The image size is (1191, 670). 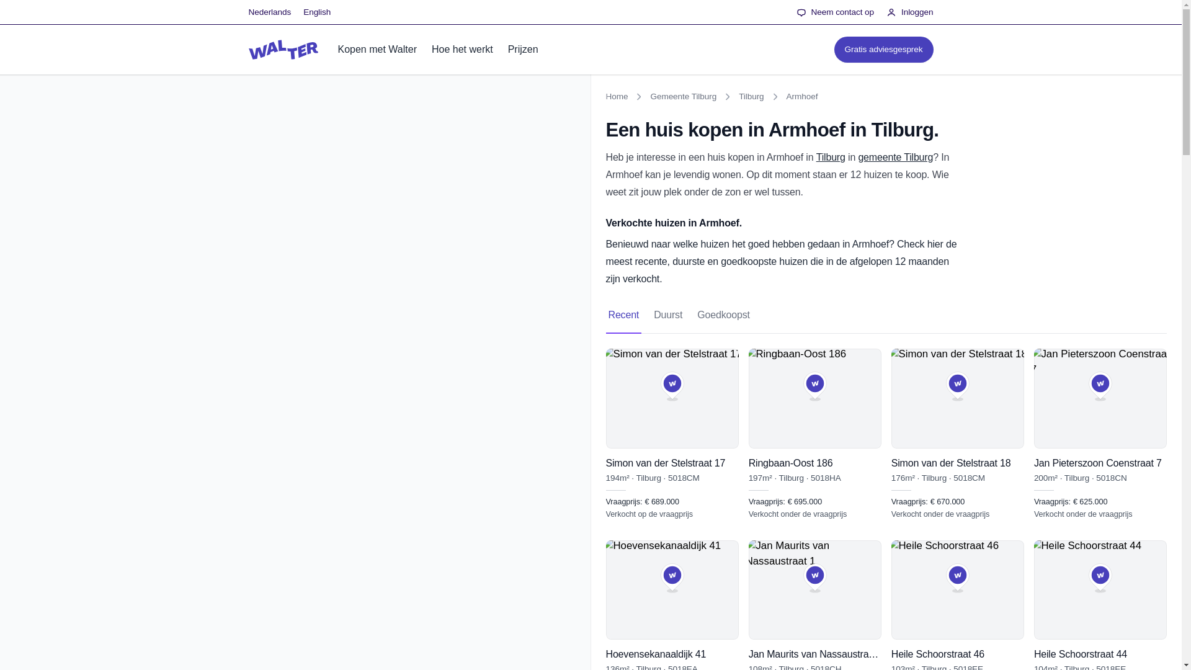 I want to click on Duurst, so click(x=668, y=315).